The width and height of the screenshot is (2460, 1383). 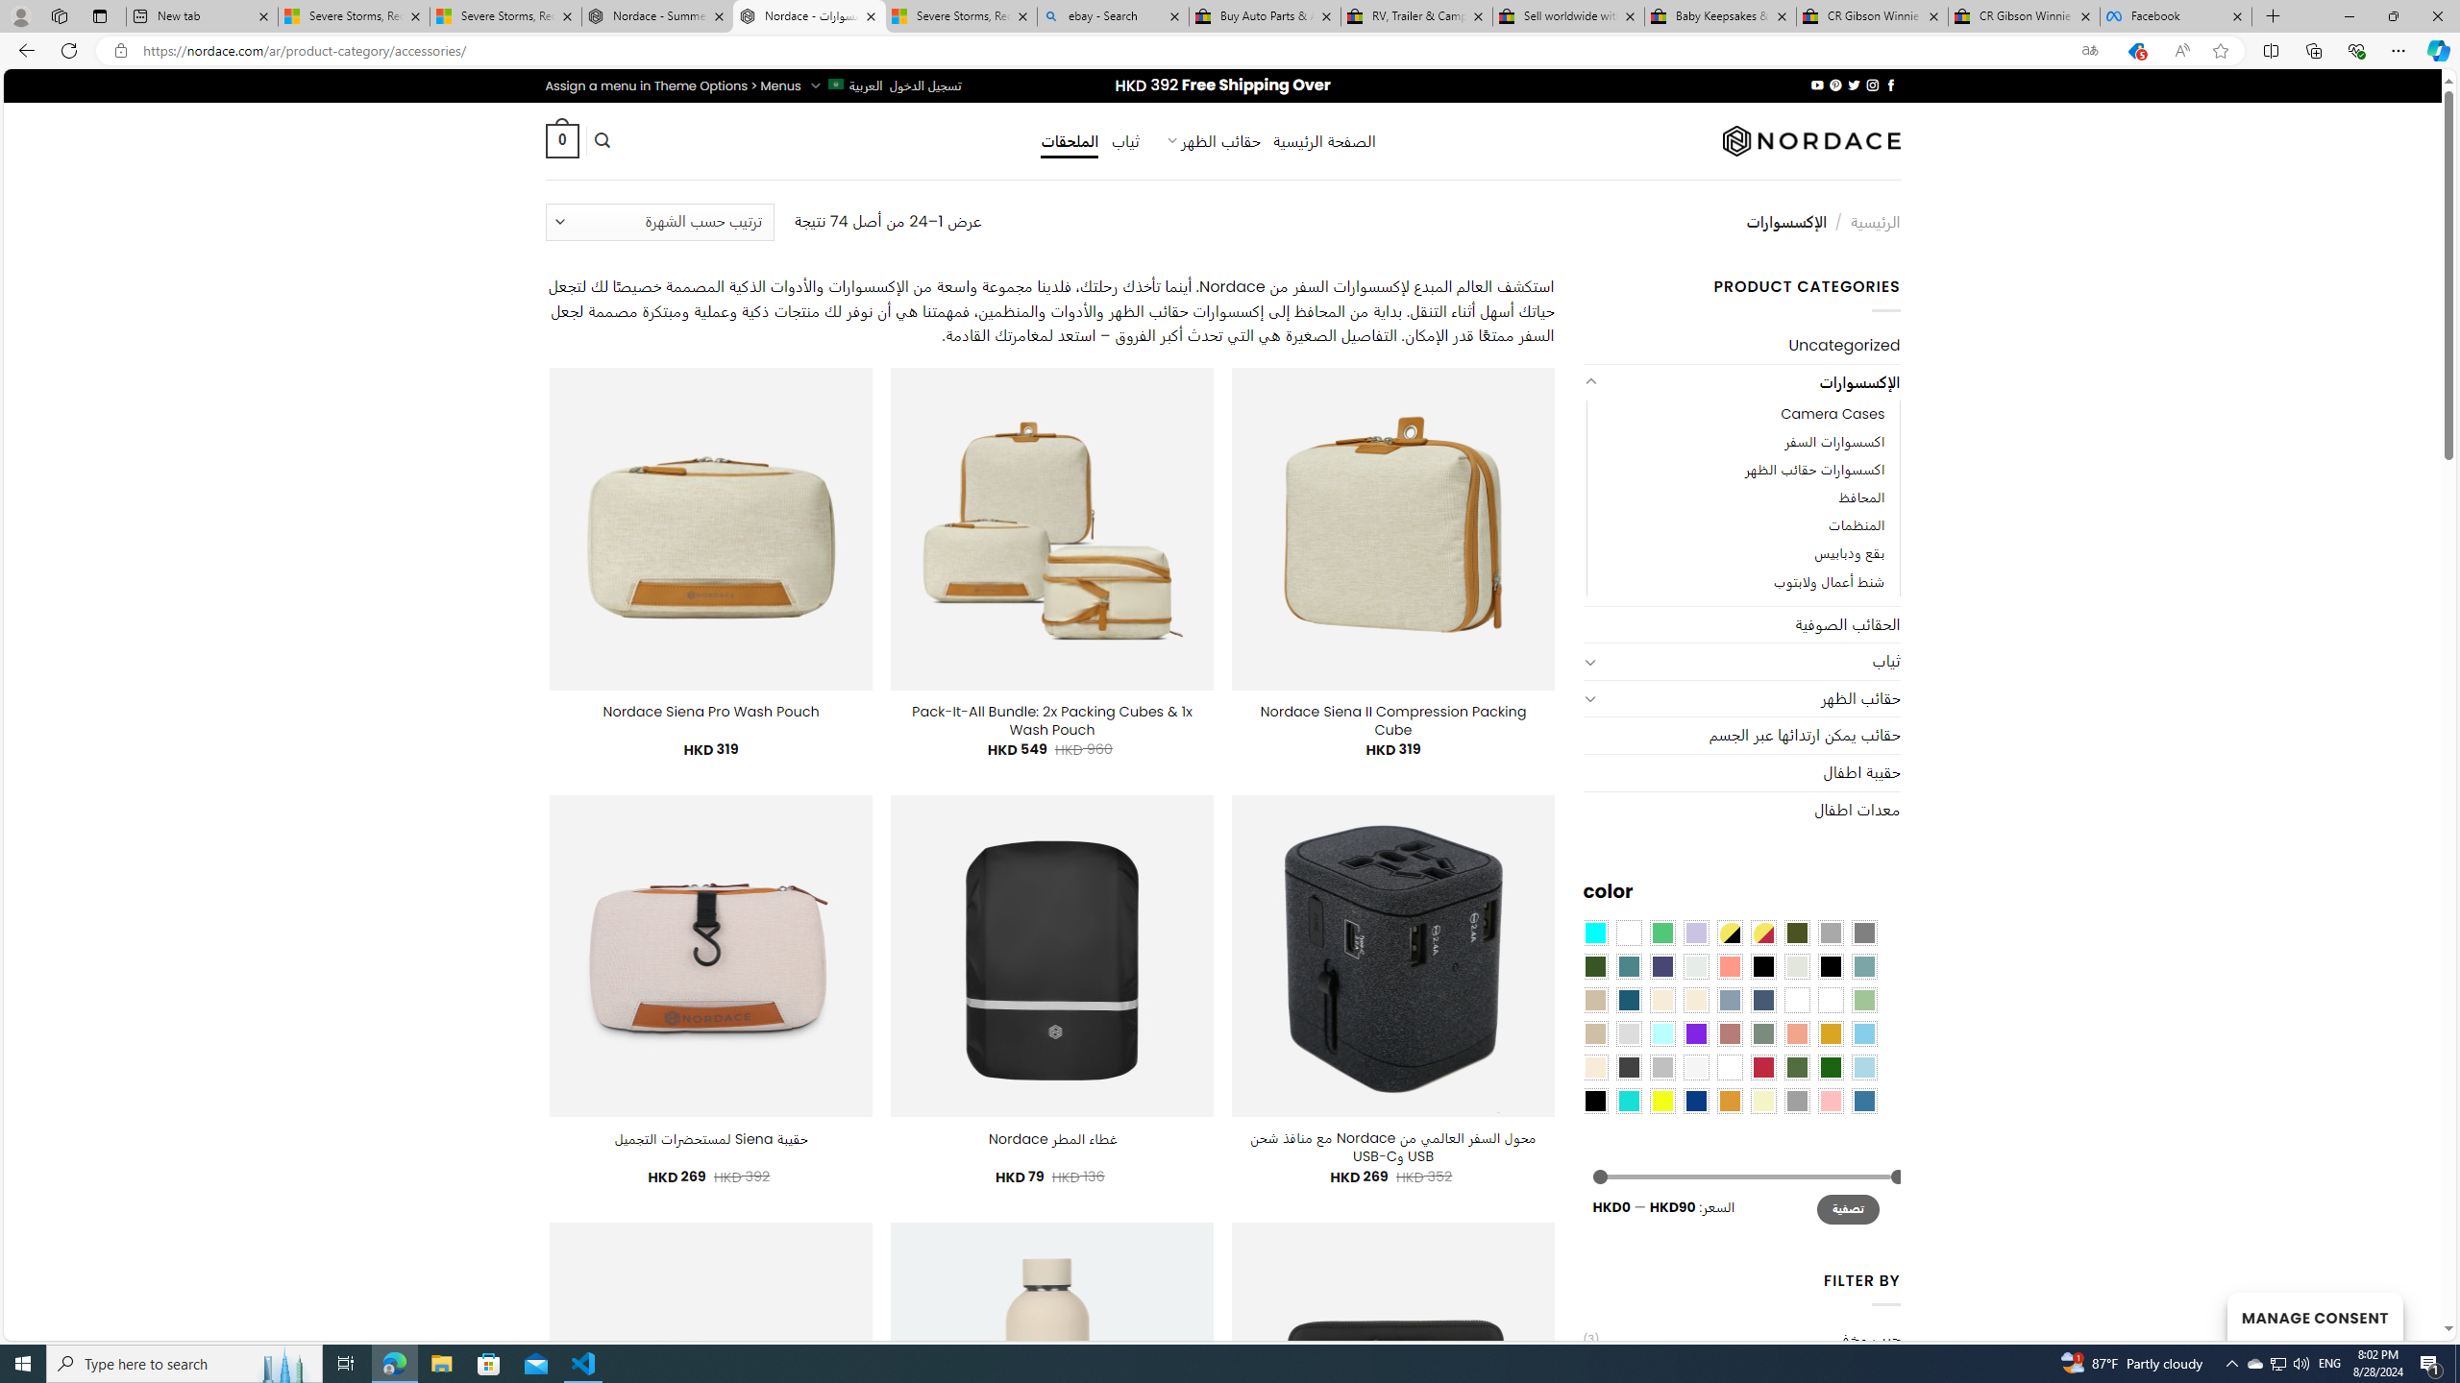 What do you see at coordinates (1696, 1000) in the screenshot?
I see `Cream` at bounding box center [1696, 1000].